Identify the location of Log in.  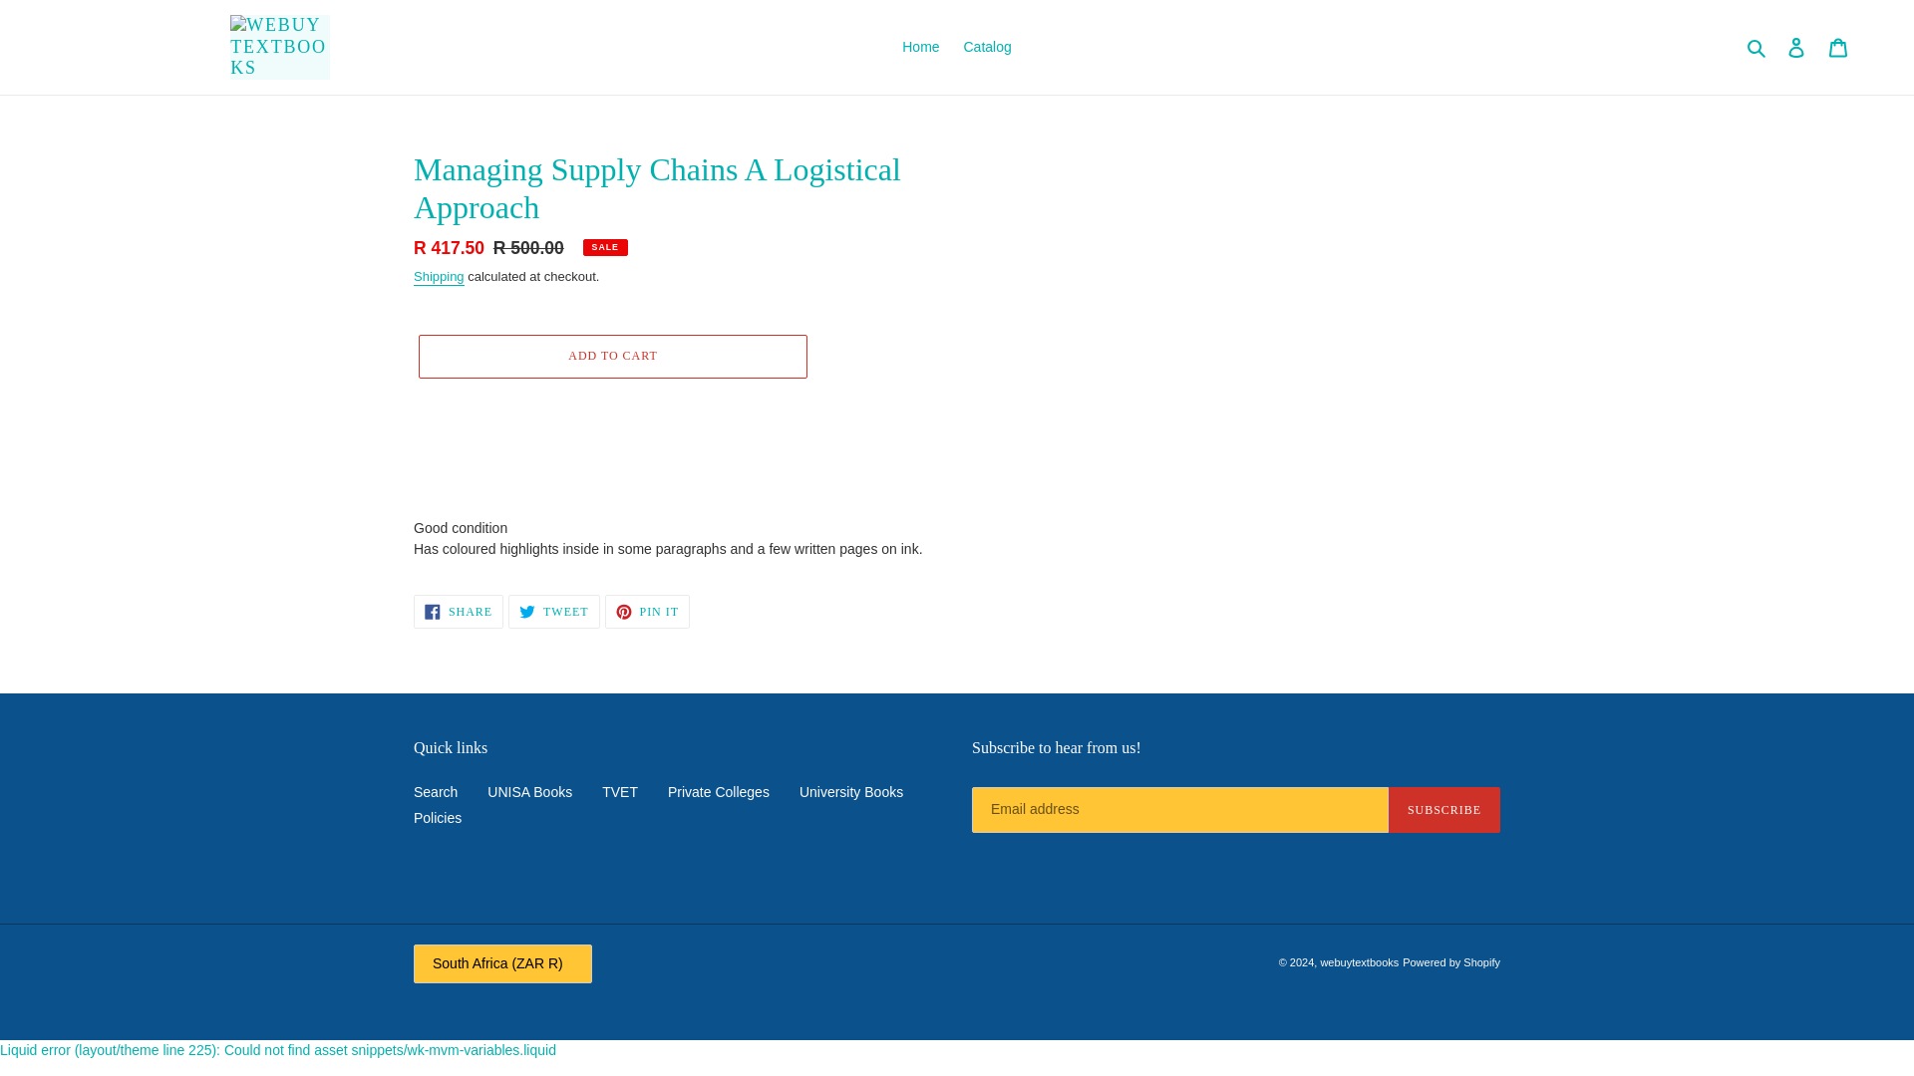
(1796, 48).